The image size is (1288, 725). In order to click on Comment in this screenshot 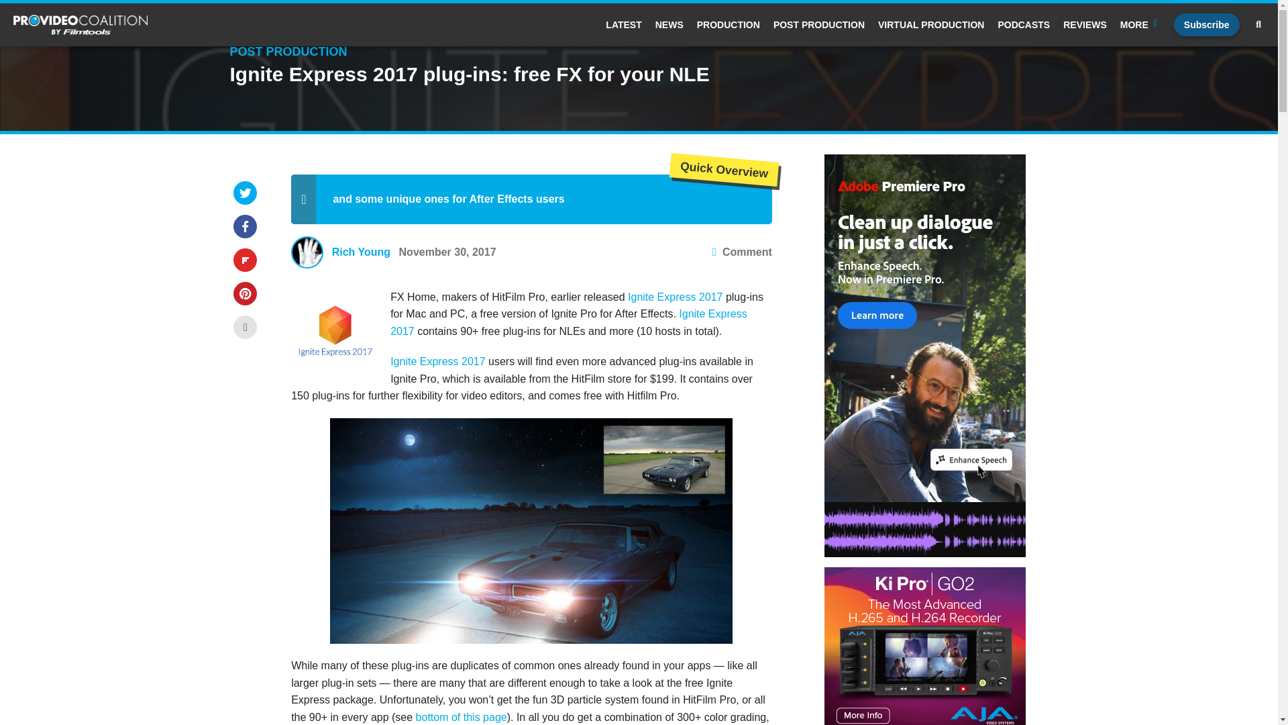, I will do `click(742, 252)`.